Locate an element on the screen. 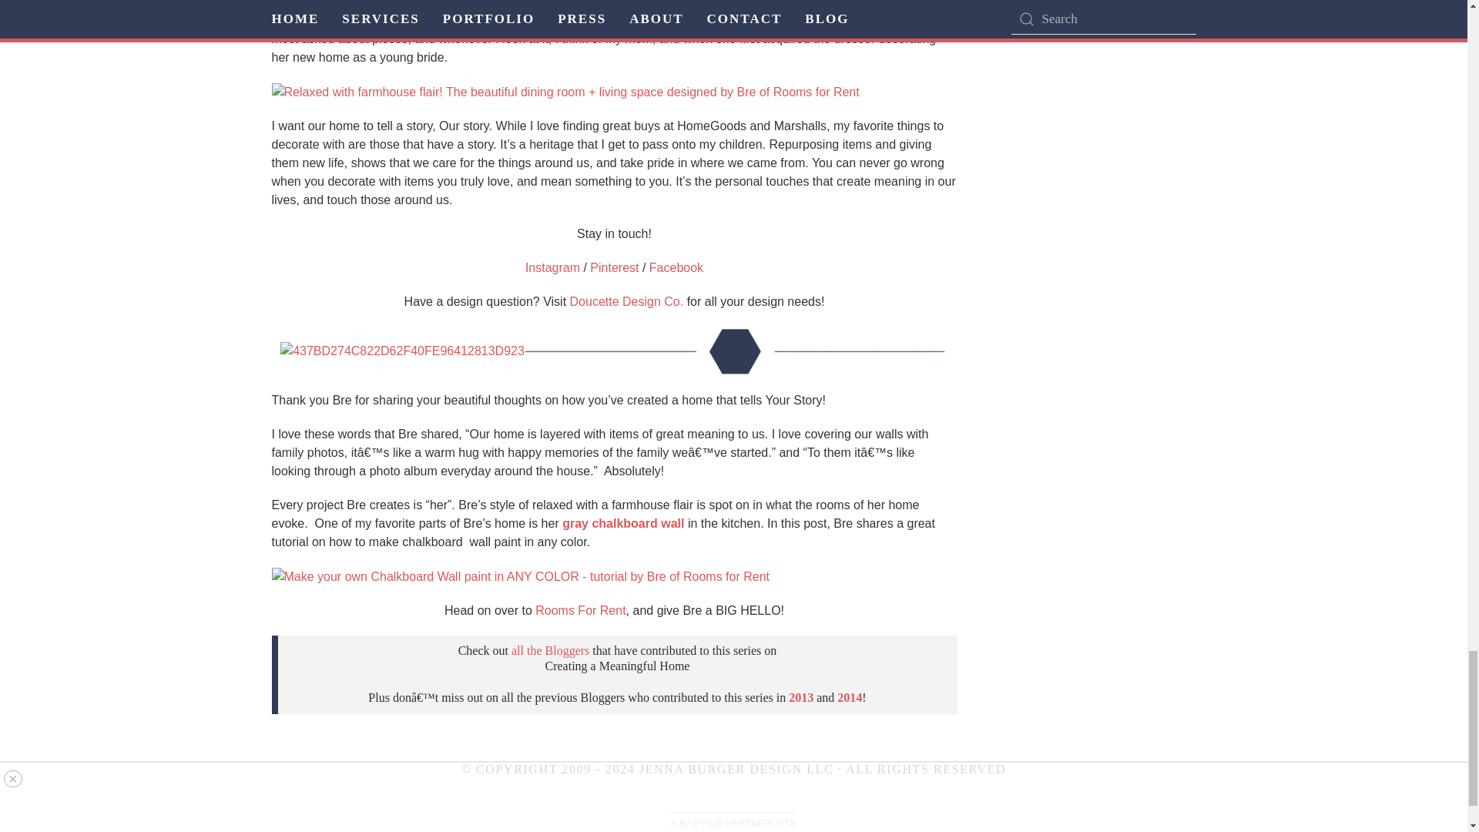  Rooms For Rent is located at coordinates (581, 610).